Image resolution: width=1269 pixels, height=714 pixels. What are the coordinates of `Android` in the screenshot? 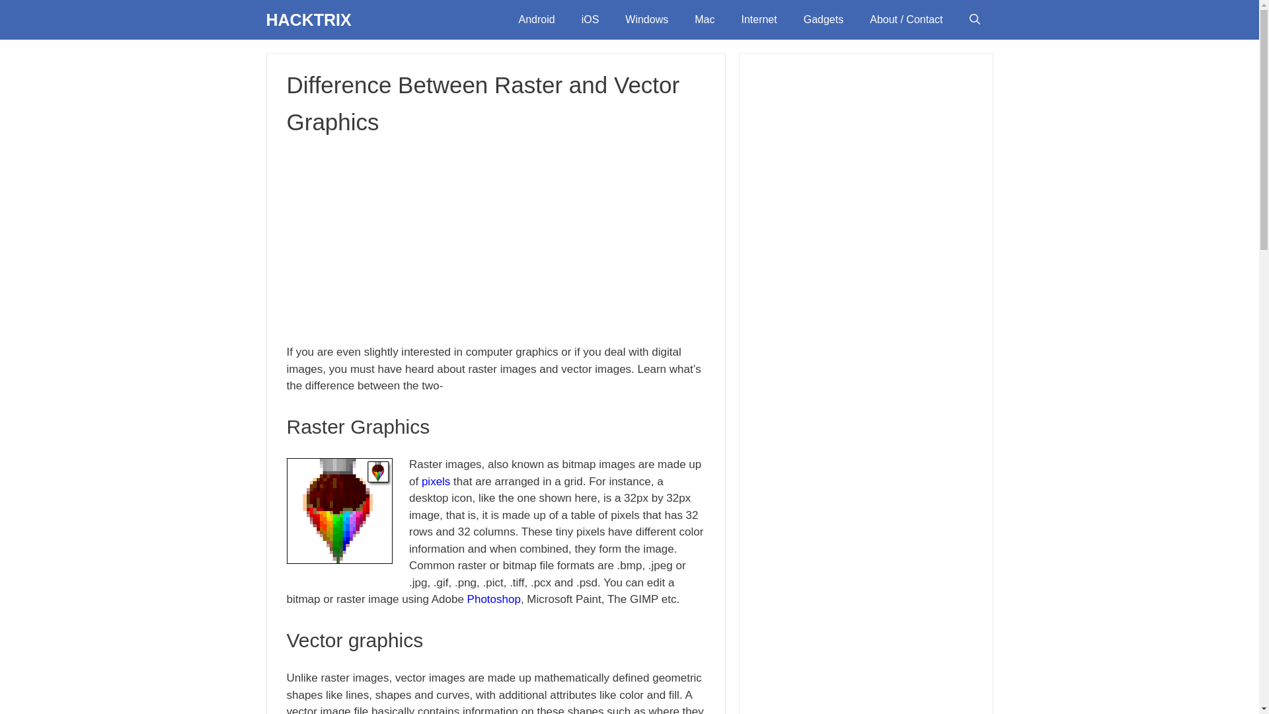 It's located at (536, 20).